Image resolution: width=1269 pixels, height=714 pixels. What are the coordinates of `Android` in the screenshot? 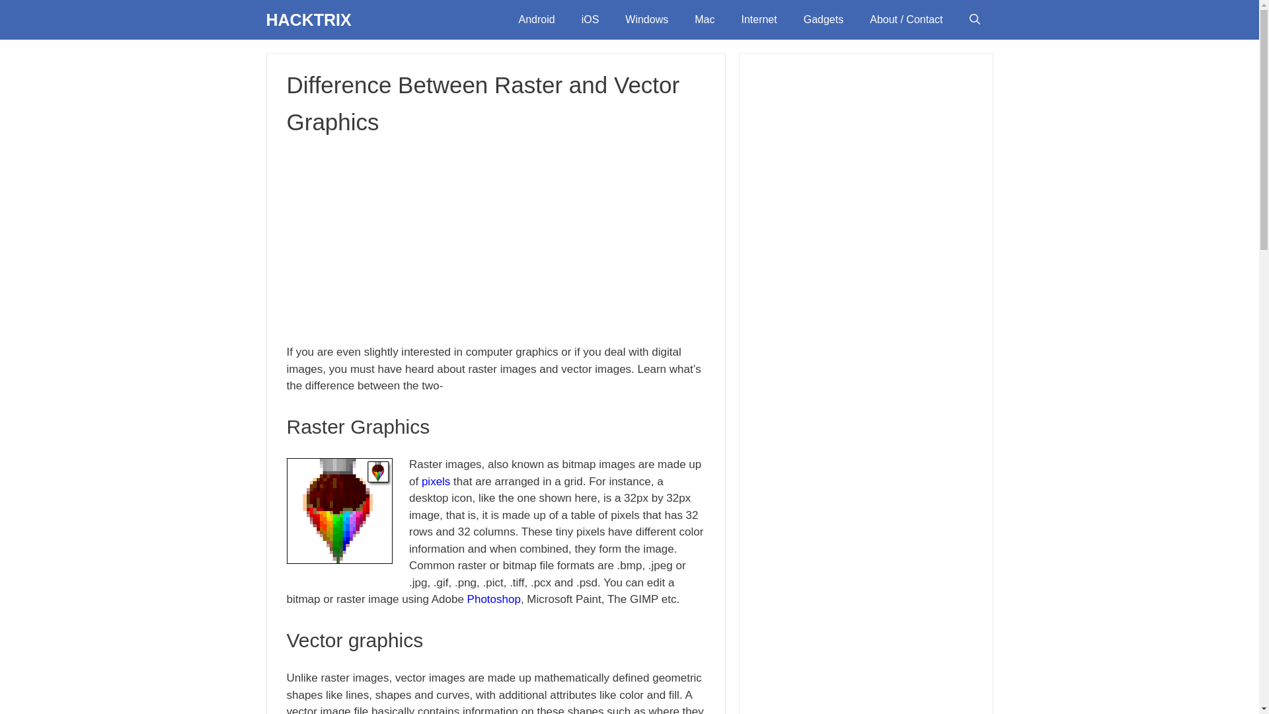 It's located at (536, 20).